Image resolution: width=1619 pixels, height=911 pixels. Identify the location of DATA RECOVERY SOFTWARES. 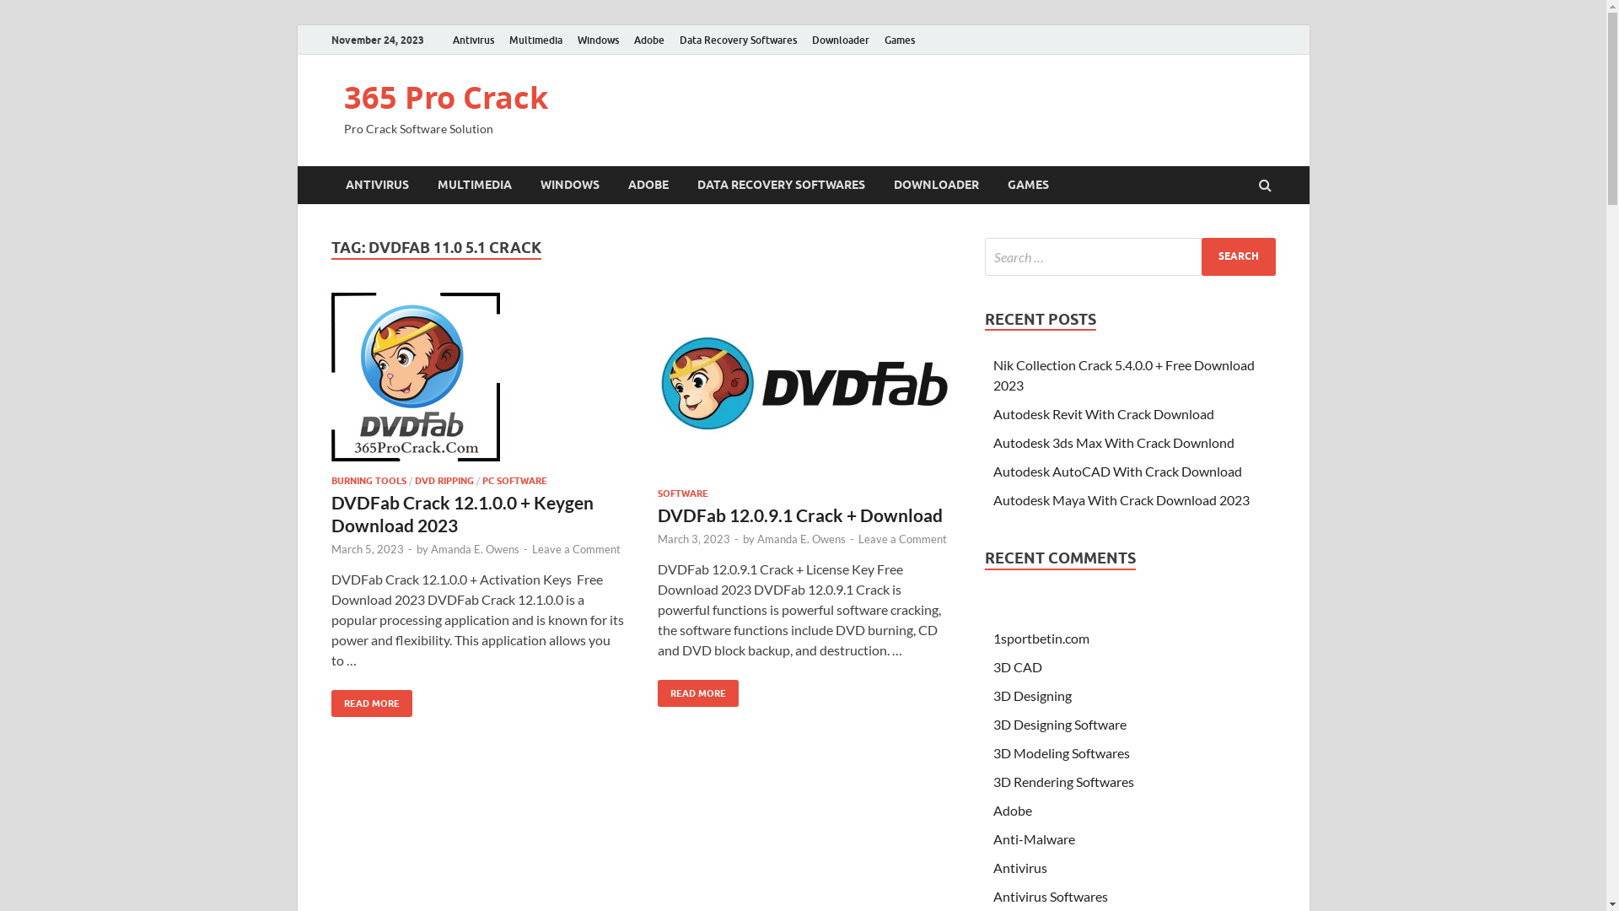
(781, 186).